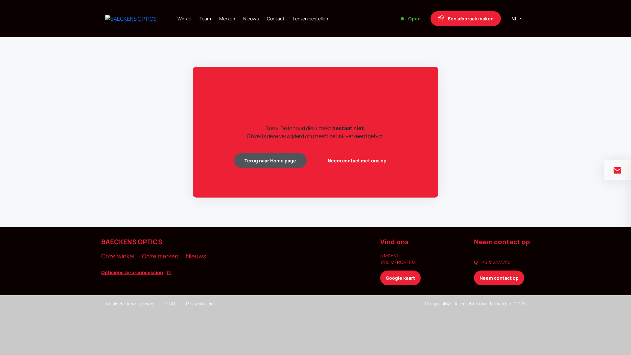 Image resolution: width=631 pixels, height=355 pixels. What do you see at coordinates (517, 18) in the screenshot?
I see `NL` at bounding box center [517, 18].